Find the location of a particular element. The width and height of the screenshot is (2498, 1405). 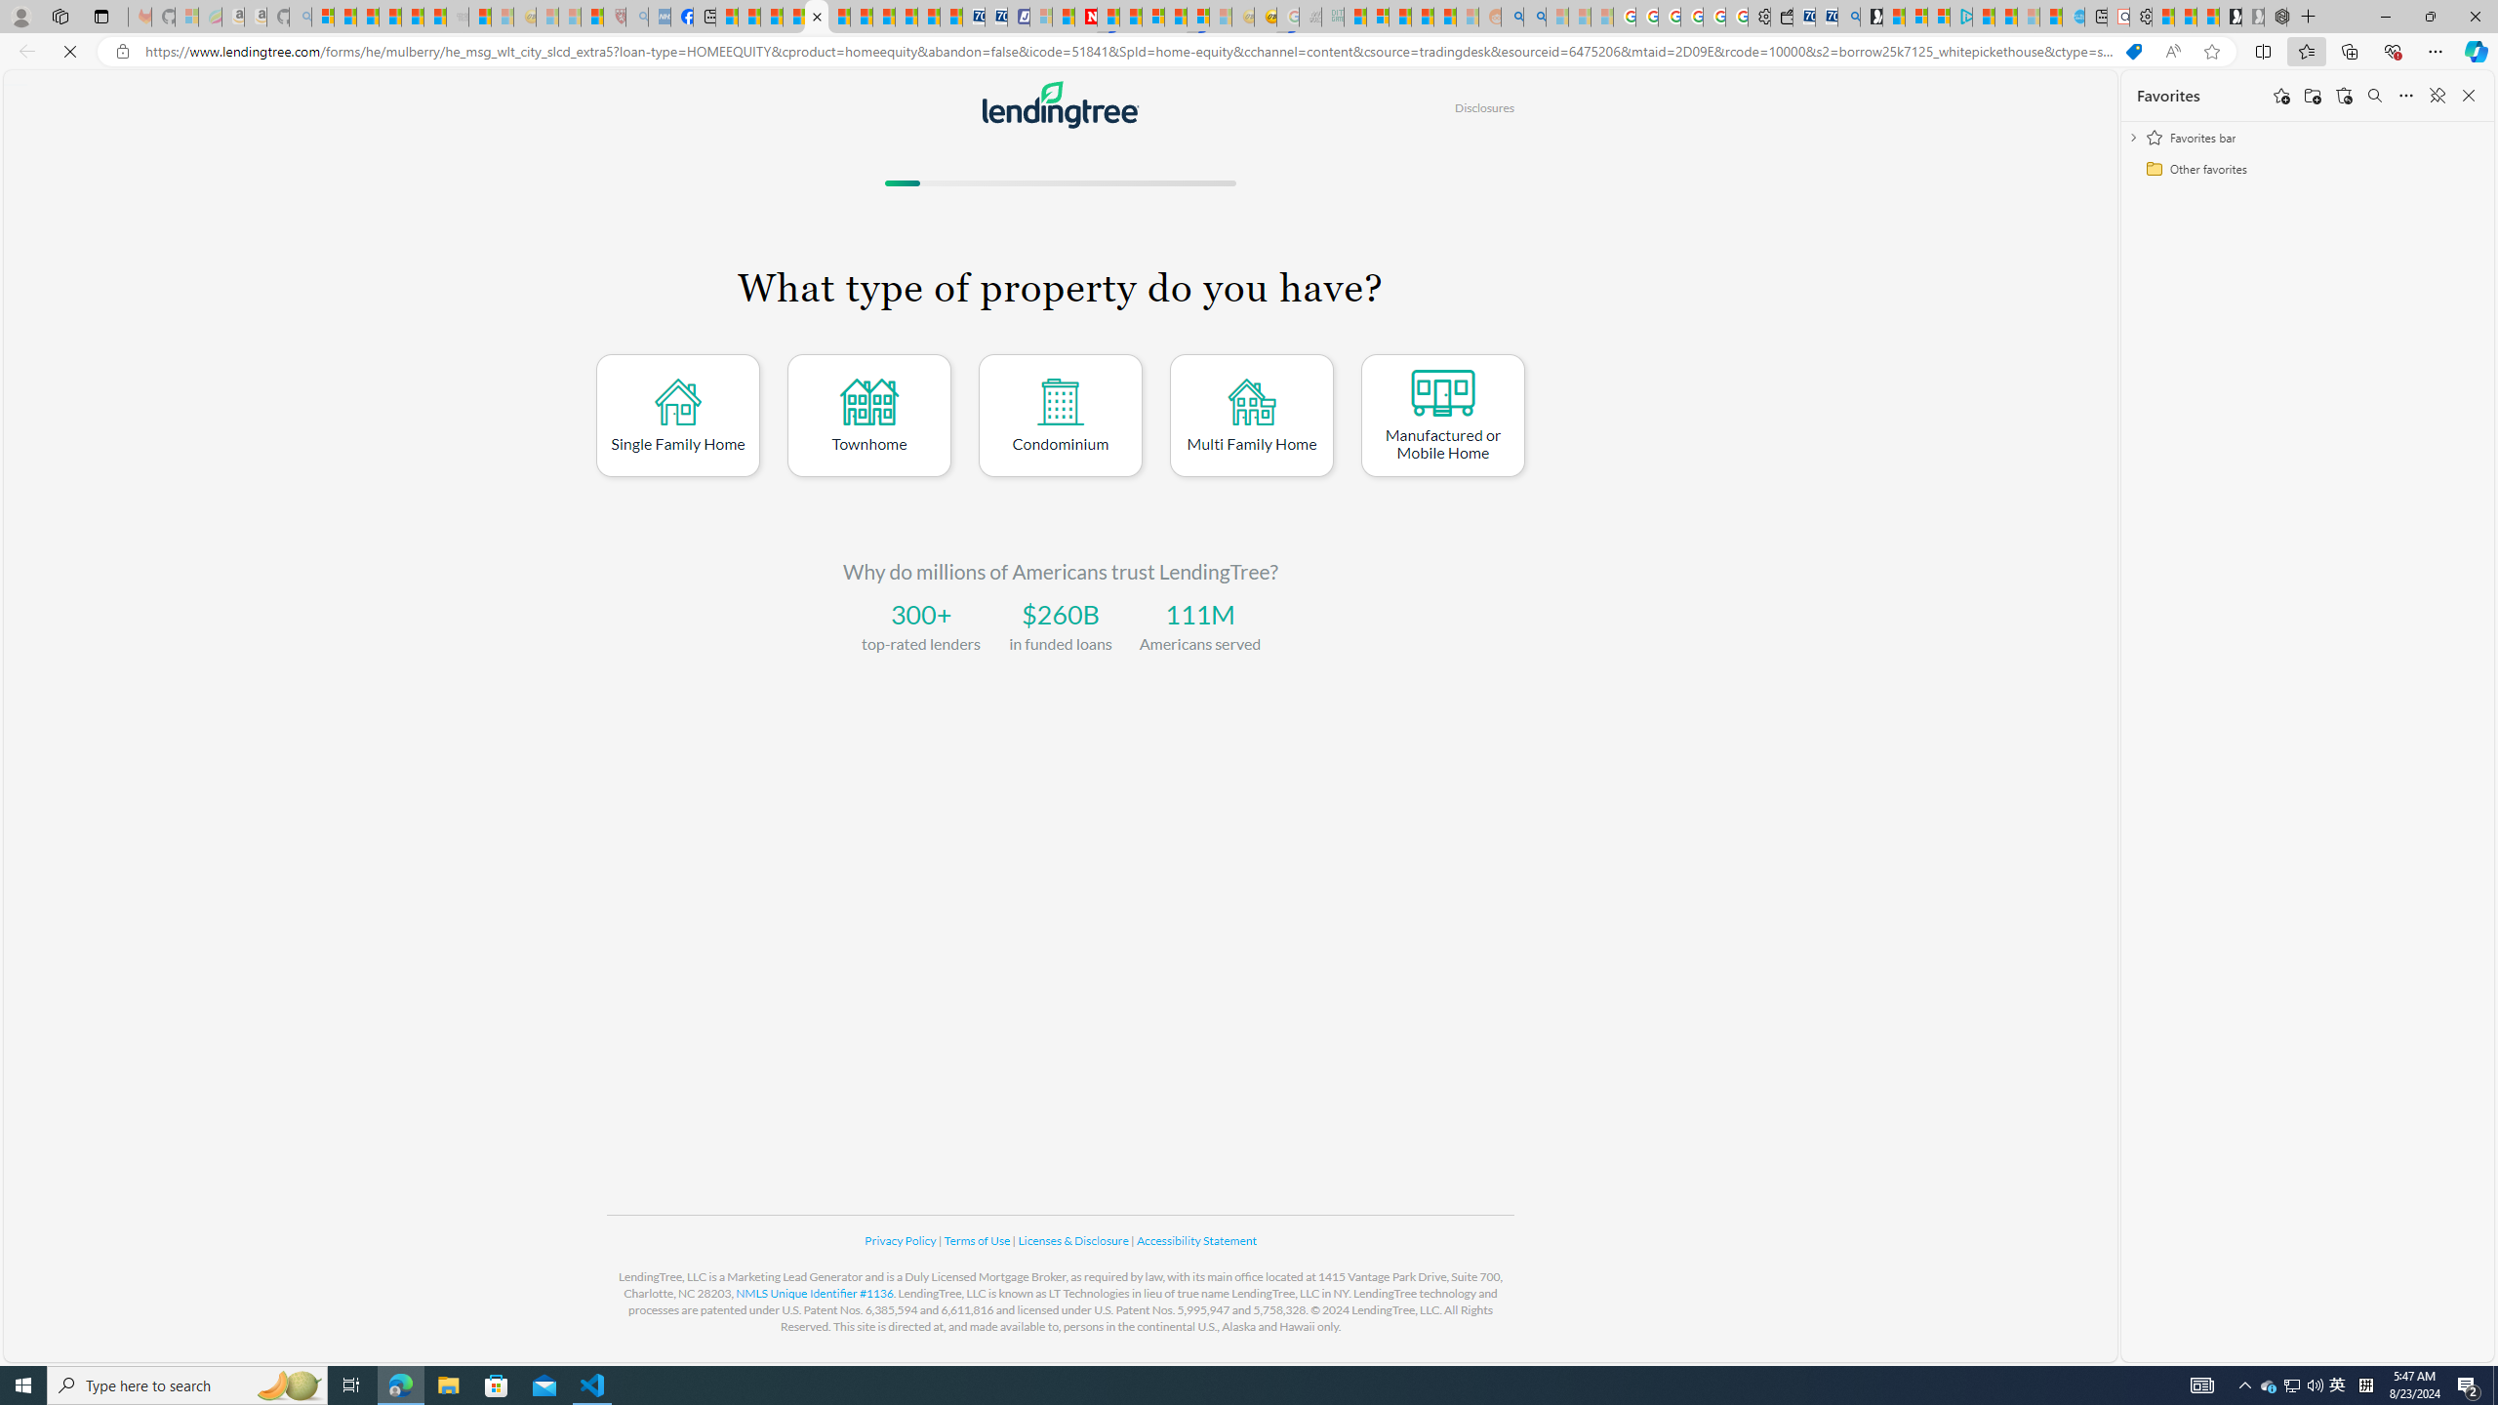

NCL Adult Asthma Inhaler Choice Guideline - Sleeping is located at coordinates (660, 17).